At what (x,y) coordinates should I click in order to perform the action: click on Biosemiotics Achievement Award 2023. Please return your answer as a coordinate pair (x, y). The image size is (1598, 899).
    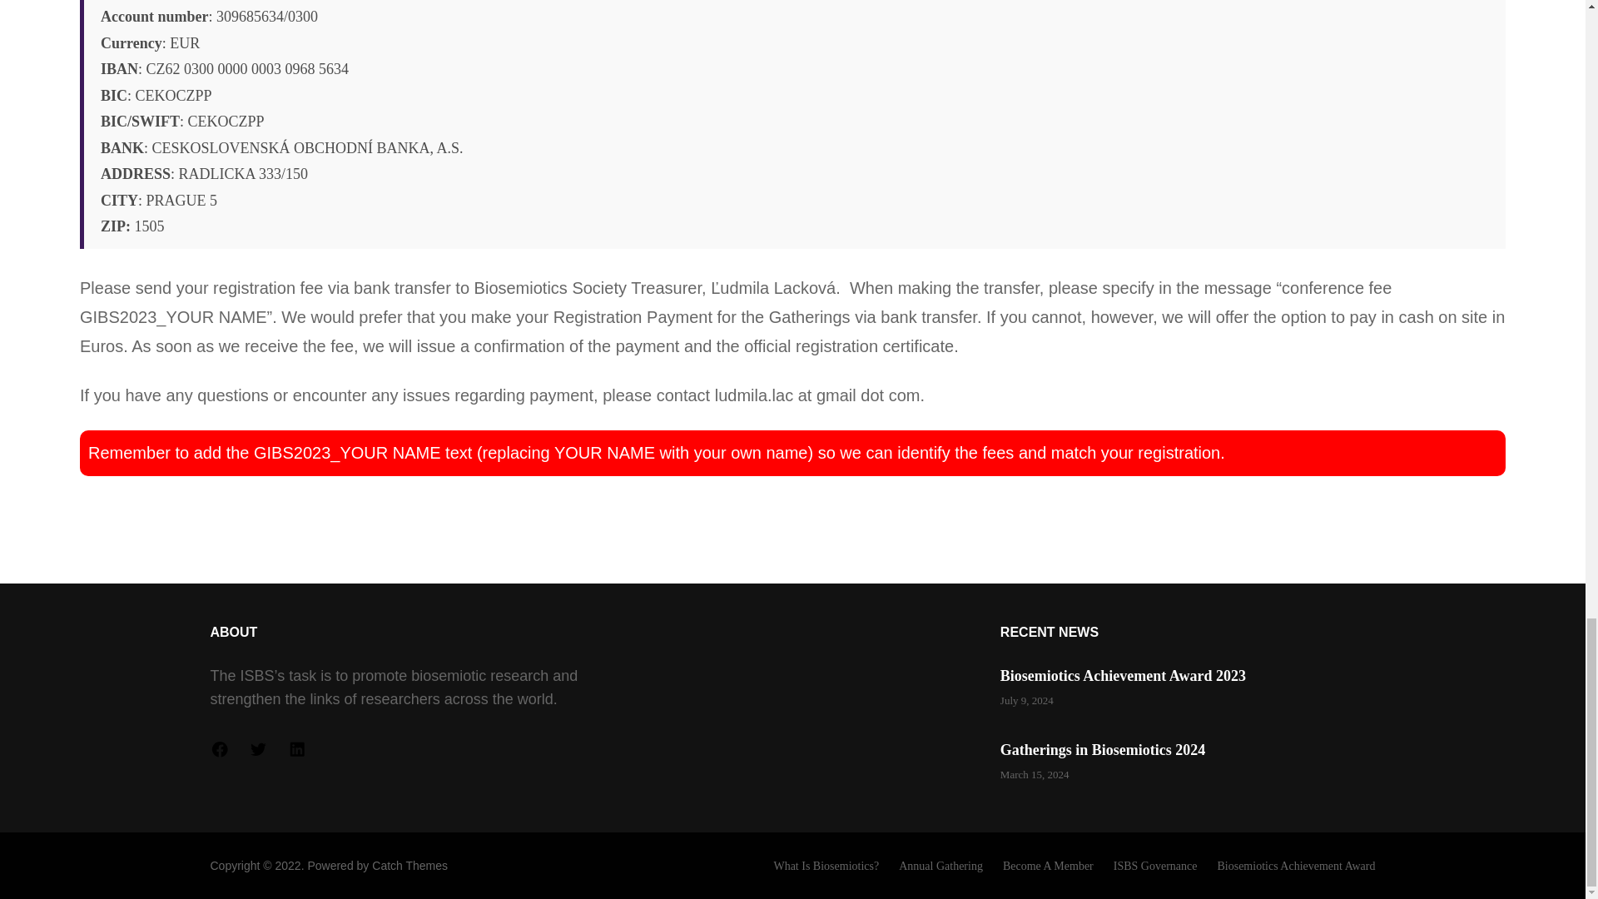
    Looking at the image, I should click on (1123, 676).